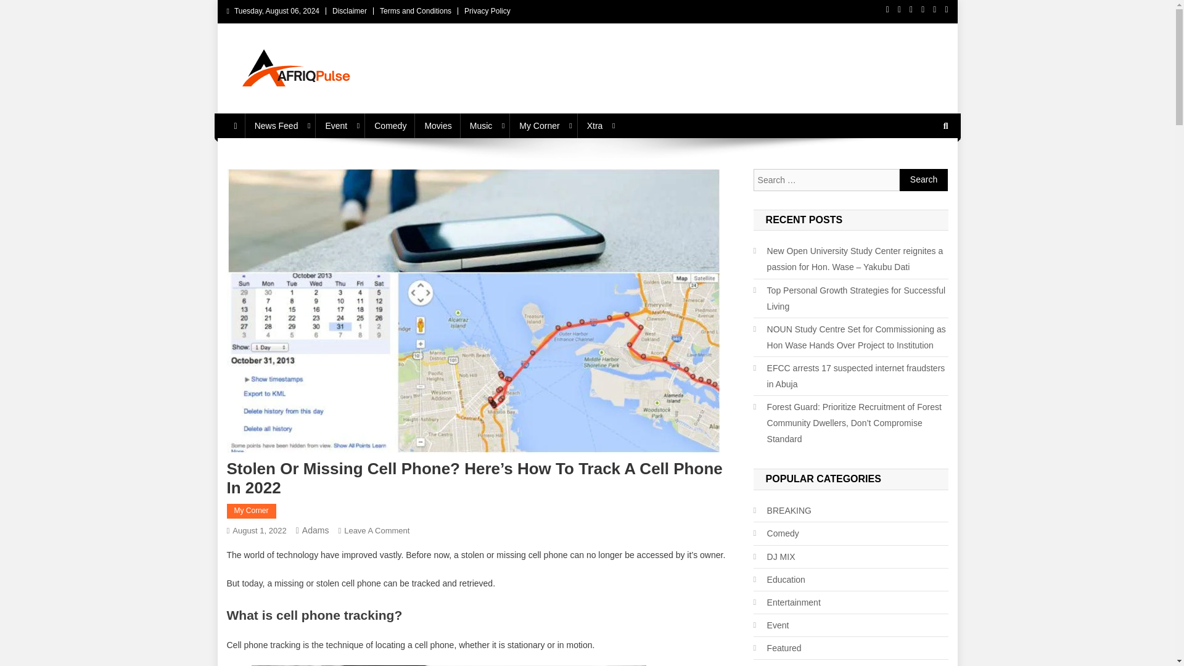 The width and height of the screenshot is (1184, 666). I want to click on My Corner, so click(544, 125).